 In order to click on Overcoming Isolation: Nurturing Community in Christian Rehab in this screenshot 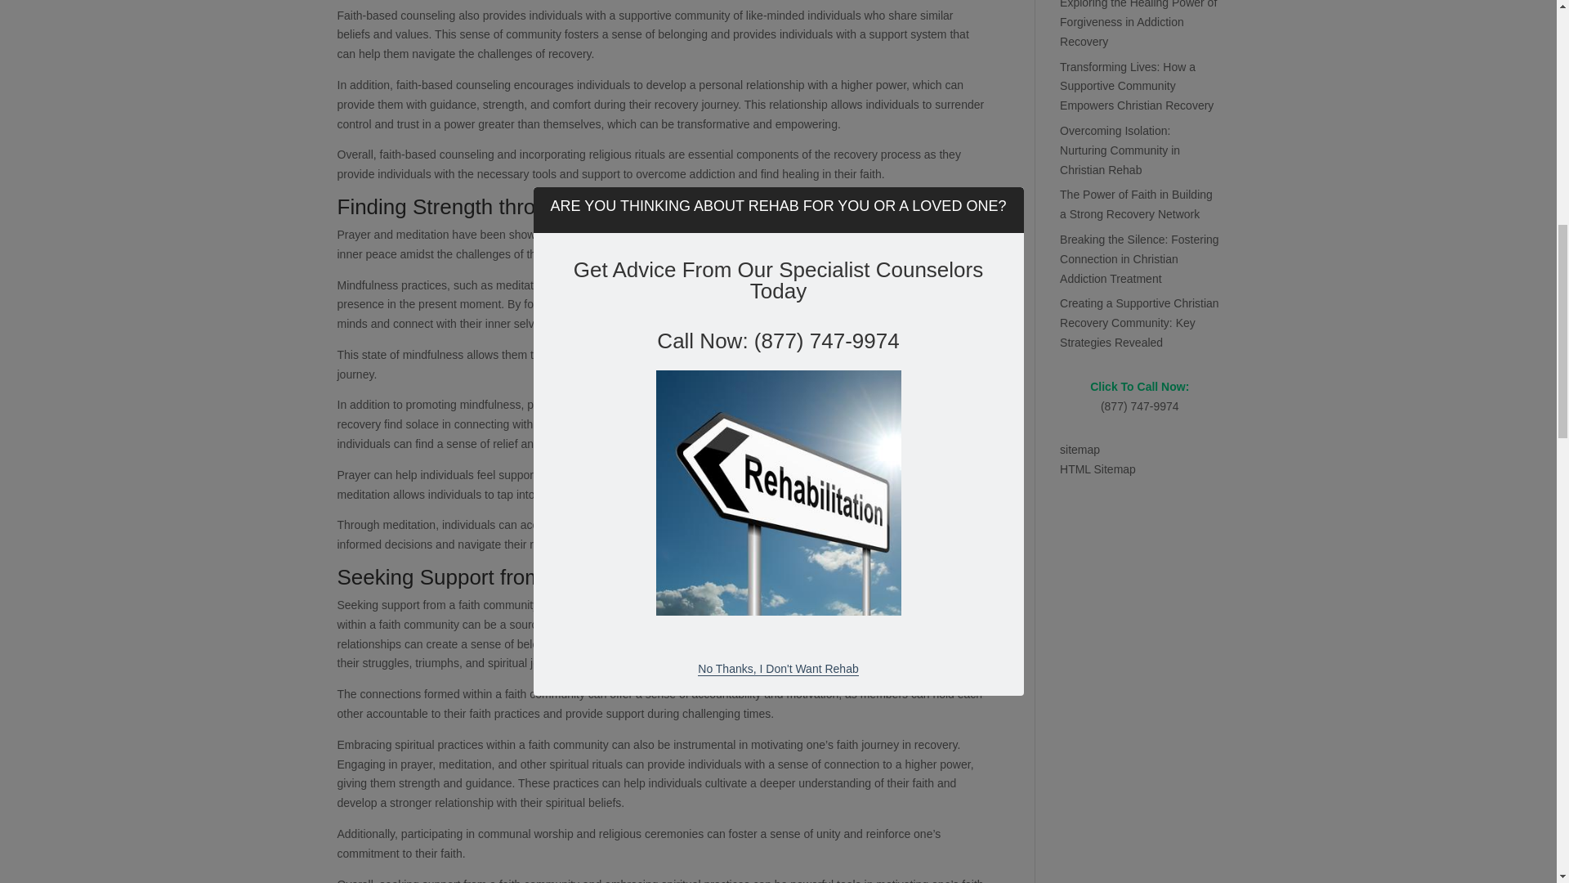, I will do `click(1120, 150)`.